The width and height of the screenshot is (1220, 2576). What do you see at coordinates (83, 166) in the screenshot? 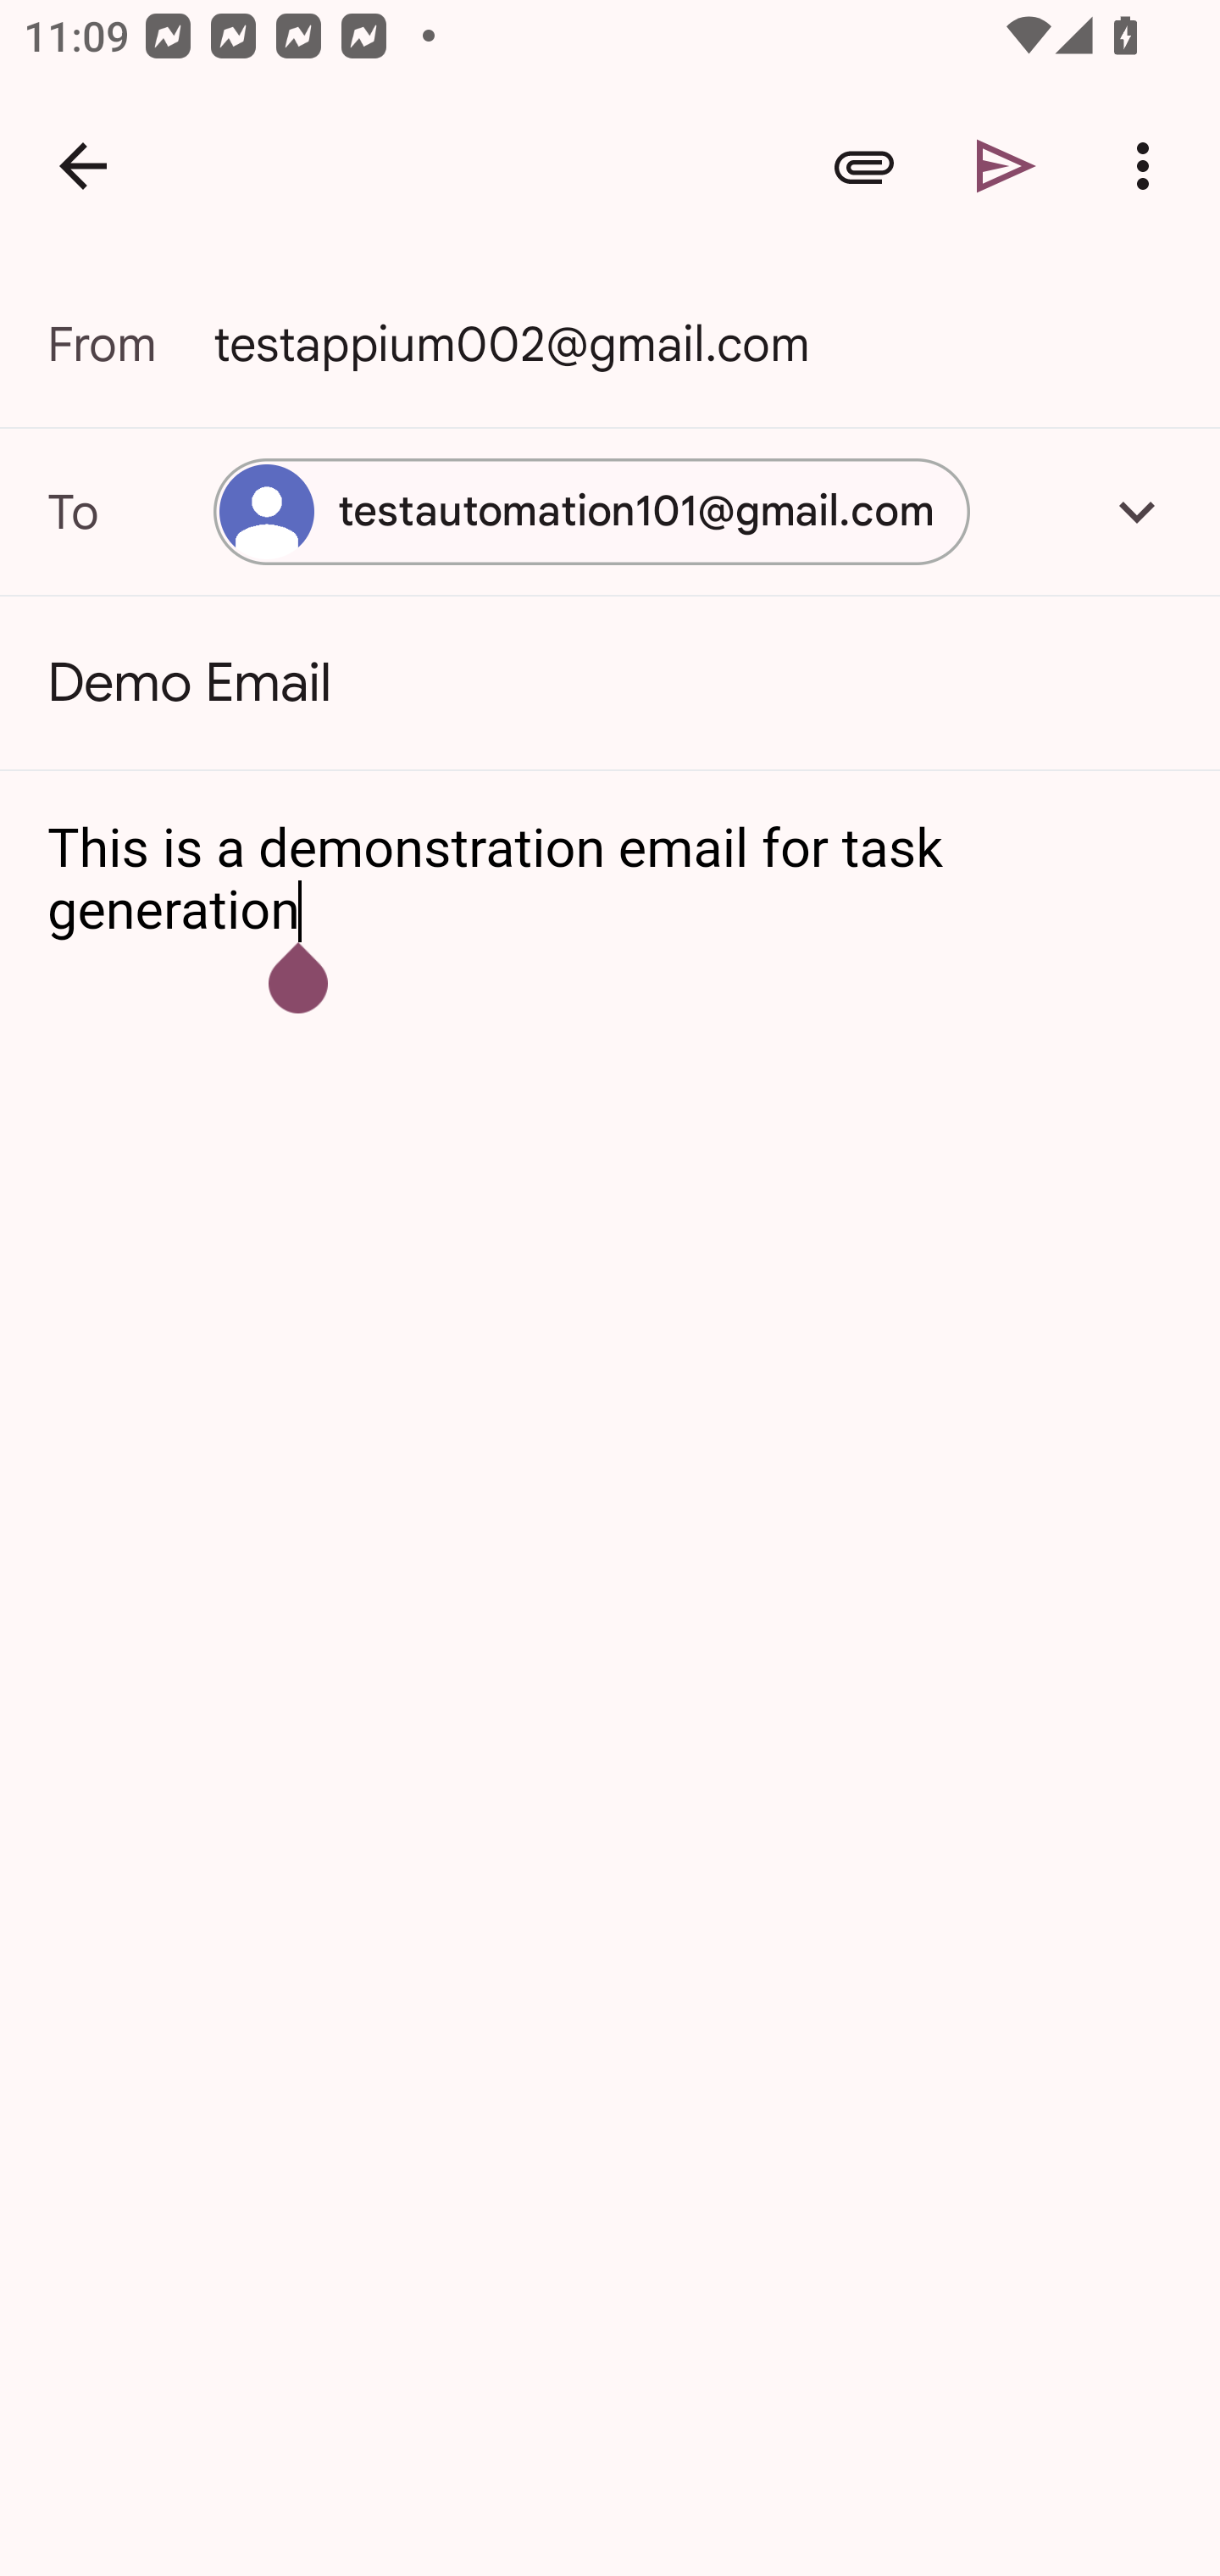
I see `Navigate up` at bounding box center [83, 166].